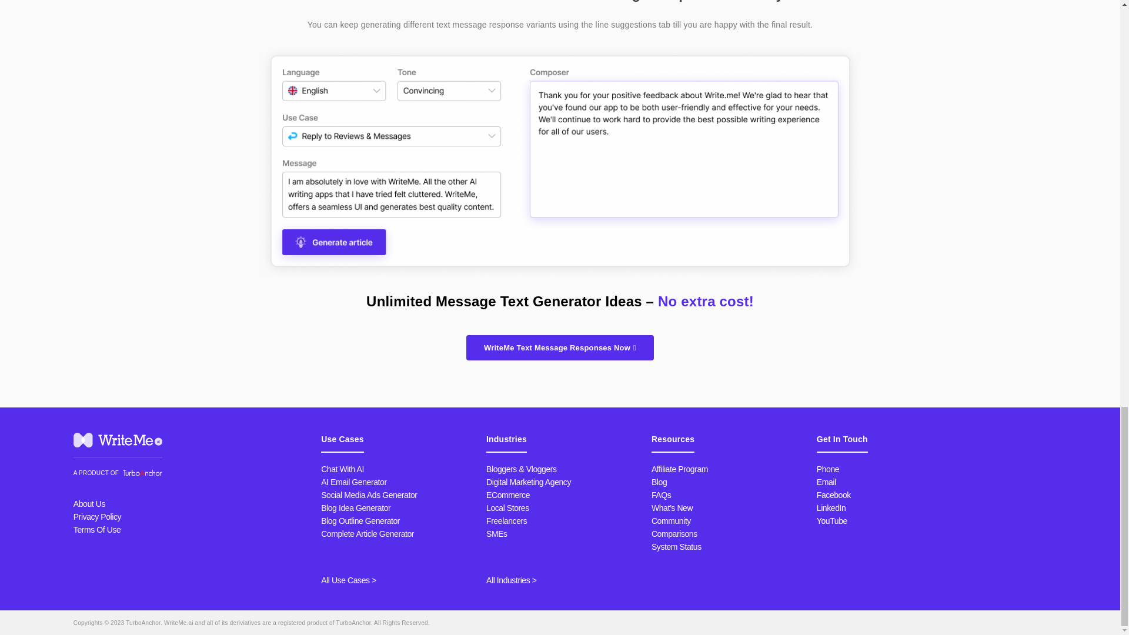 The width and height of the screenshot is (1129, 635). I want to click on Affiliate Program, so click(679, 469).